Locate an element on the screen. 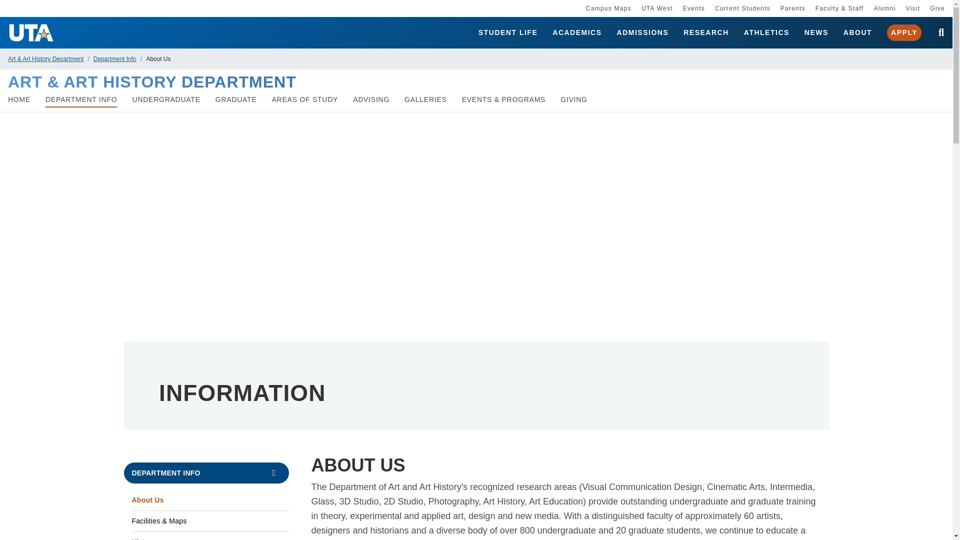 The height and width of the screenshot is (540, 960). Alumni is located at coordinates (884, 8).